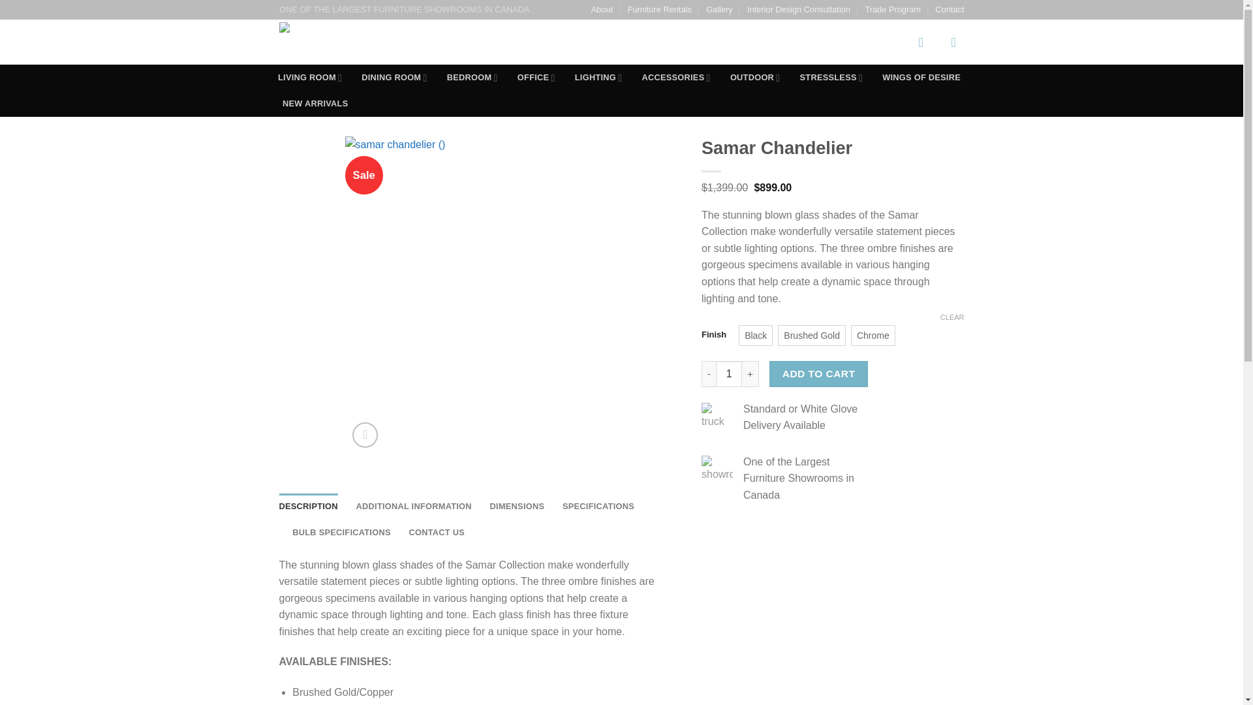 This screenshot has width=1253, height=705. What do you see at coordinates (886, 42) in the screenshot?
I see `Search` at bounding box center [886, 42].